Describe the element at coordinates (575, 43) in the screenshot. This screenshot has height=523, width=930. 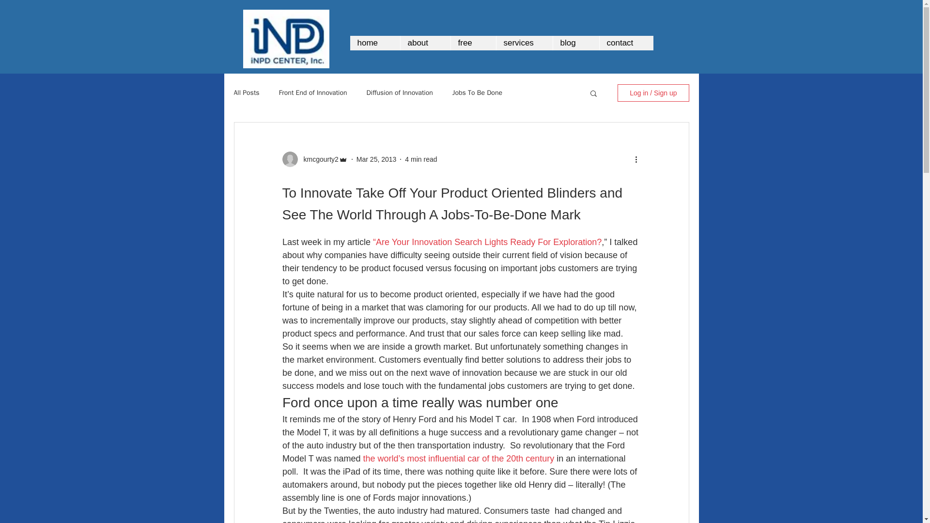
I see `blog` at that location.